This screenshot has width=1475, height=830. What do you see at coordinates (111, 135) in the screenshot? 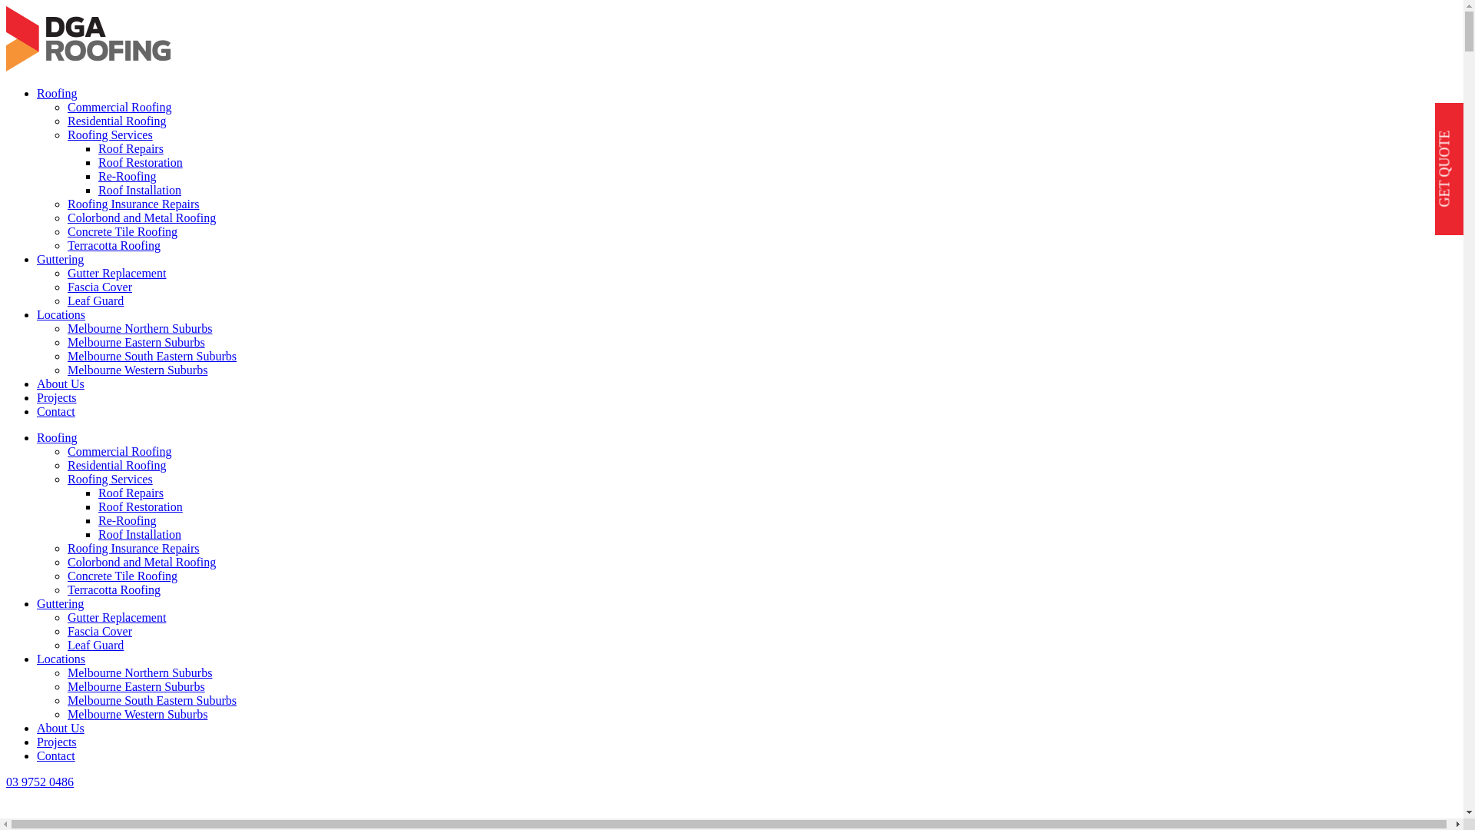
I see `Roofing Services` at bounding box center [111, 135].